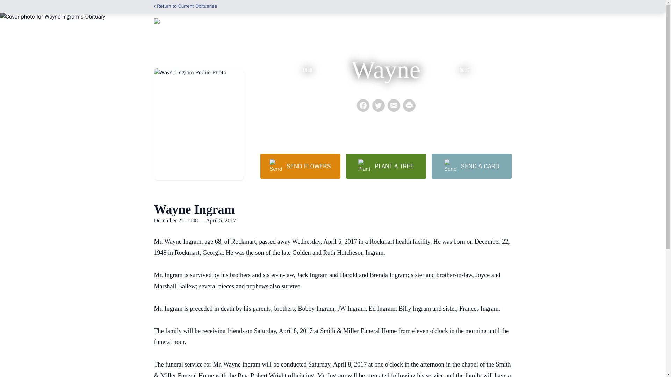  Describe the element at coordinates (300, 166) in the screenshot. I see `SEND FLOWERS` at that location.